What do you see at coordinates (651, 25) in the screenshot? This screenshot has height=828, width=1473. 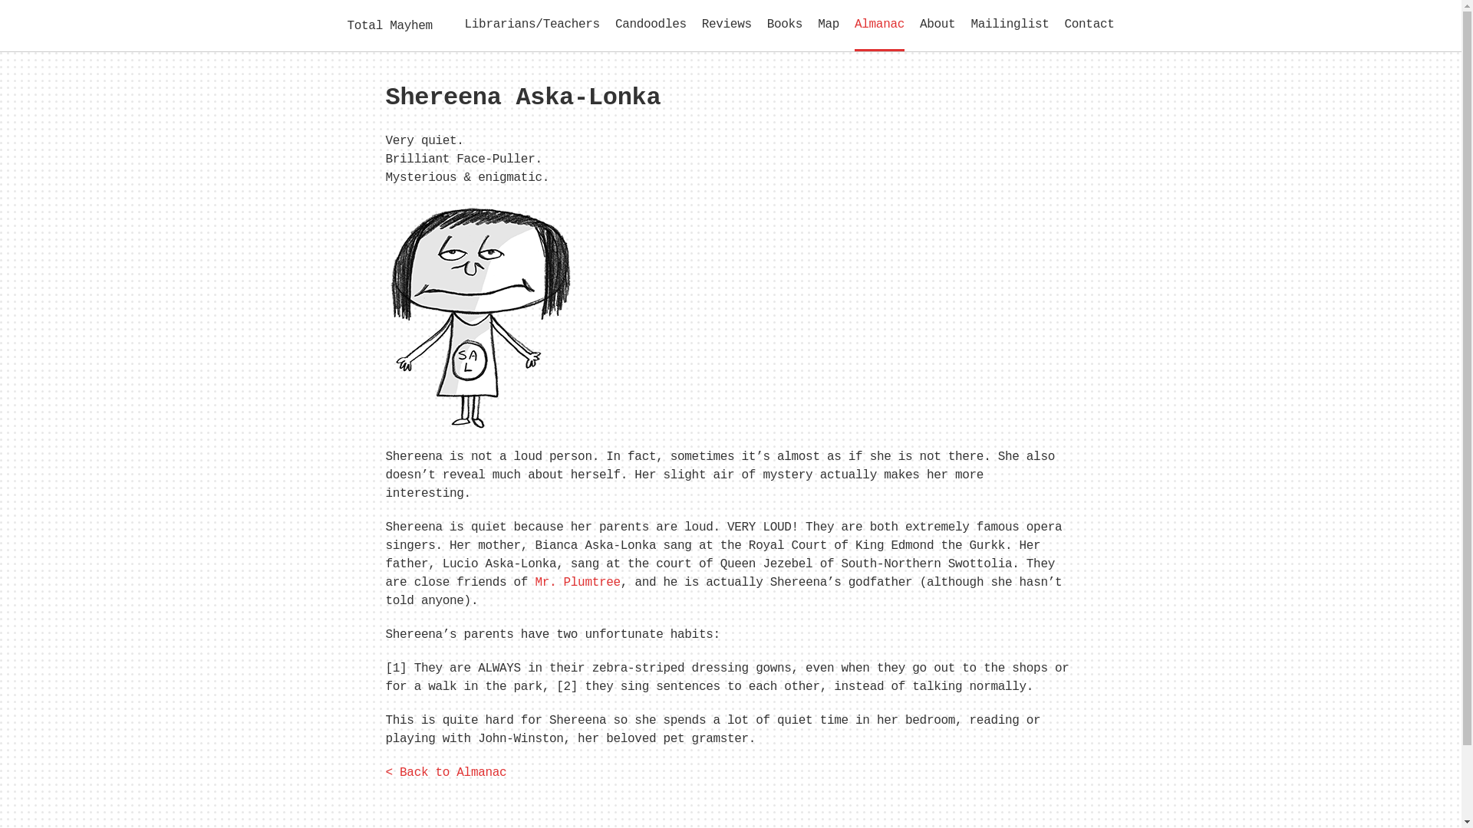 I see `Candoodles` at bounding box center [651, 25].